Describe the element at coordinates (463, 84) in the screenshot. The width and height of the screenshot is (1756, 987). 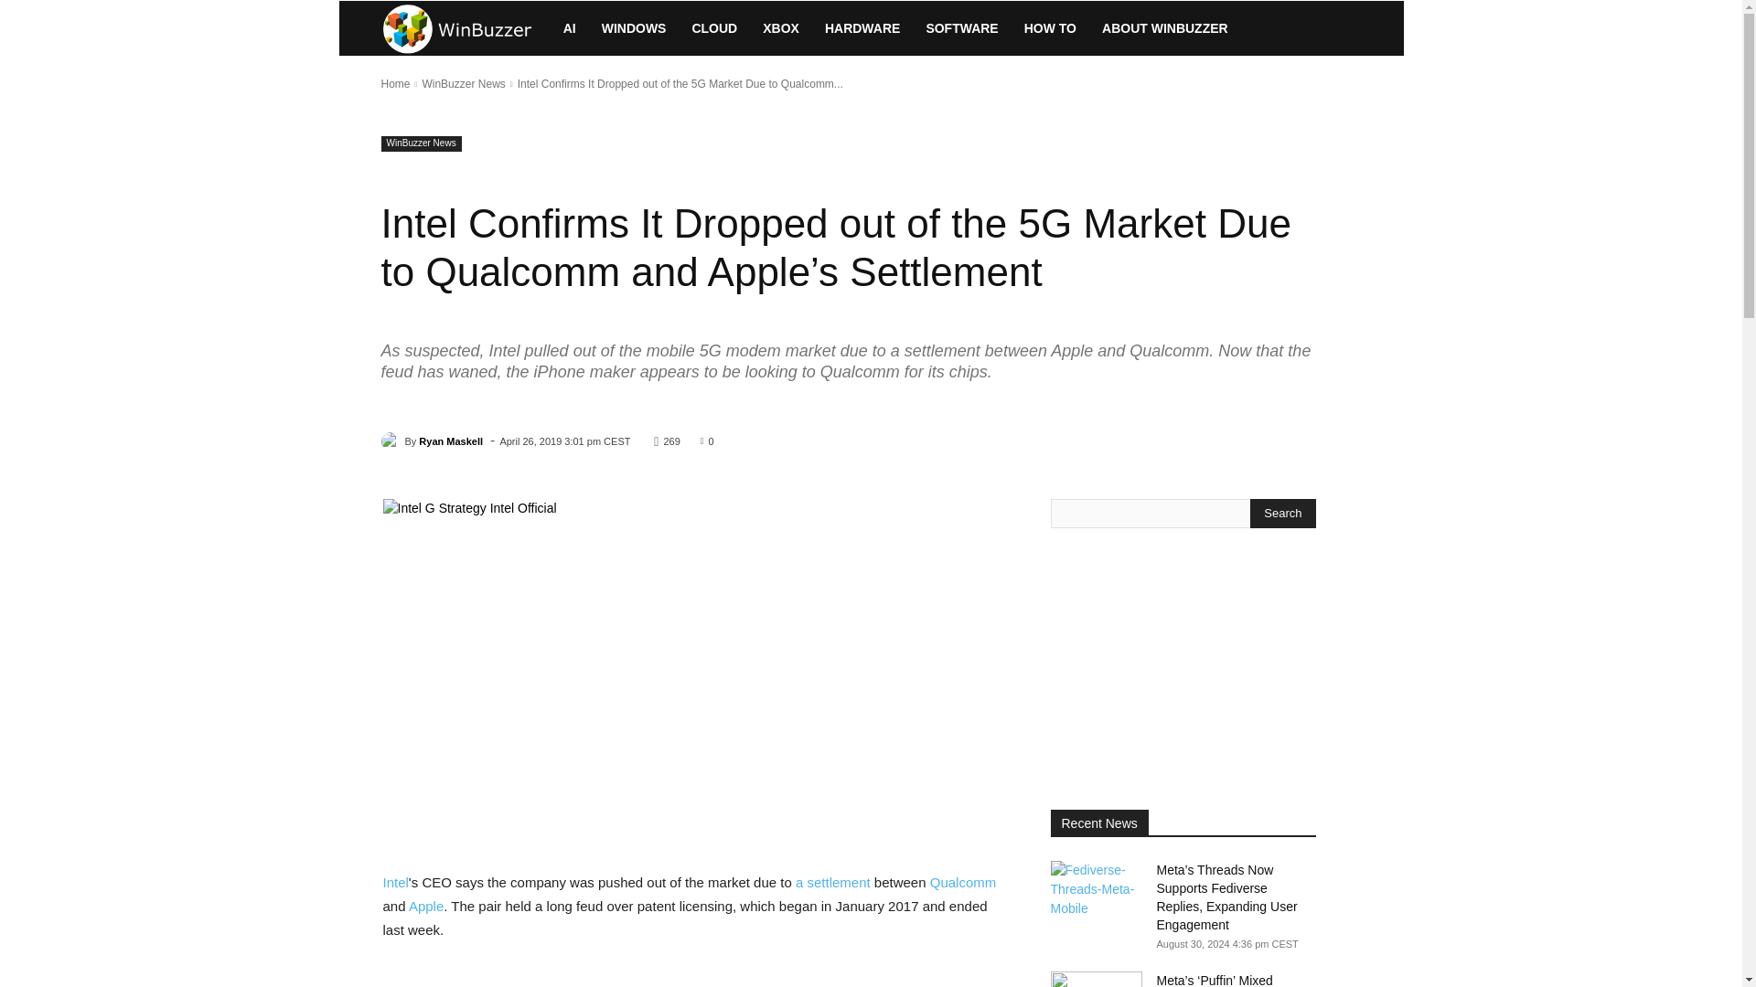
I see `View all posts in WinBuzzer News` at that location.